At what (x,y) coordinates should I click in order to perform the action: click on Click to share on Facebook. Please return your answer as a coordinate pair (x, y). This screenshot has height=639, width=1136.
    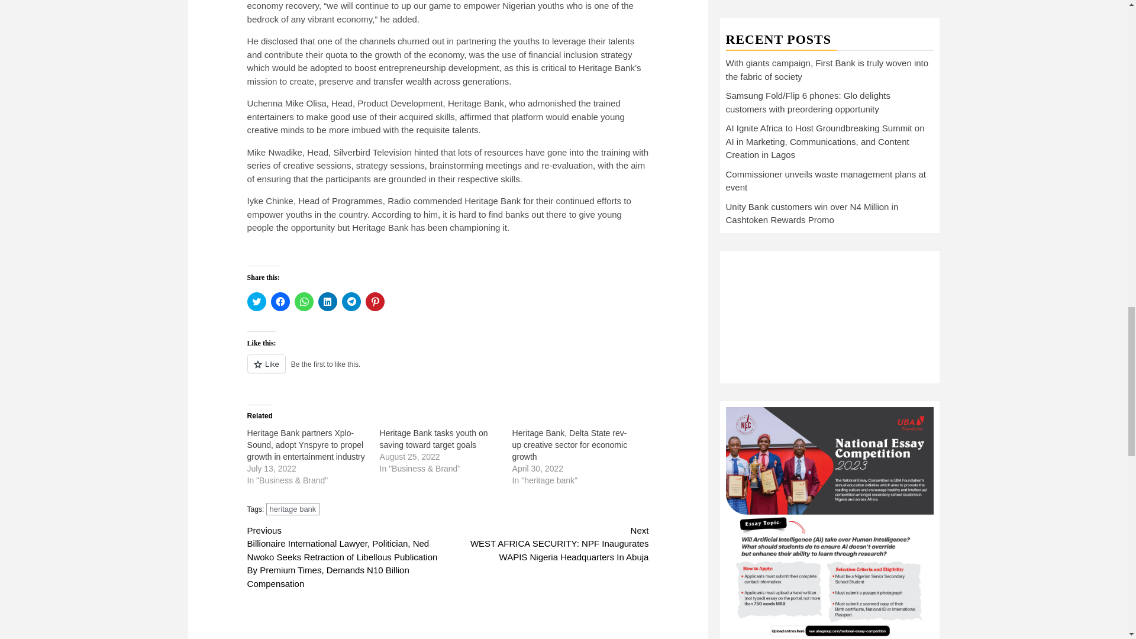
    Looking at the image, I should click on (280, 301).